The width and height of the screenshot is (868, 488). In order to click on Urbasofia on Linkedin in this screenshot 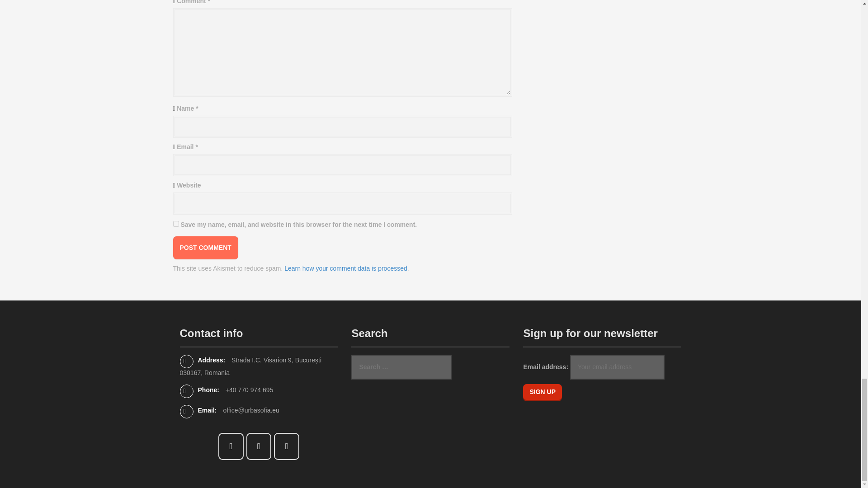, I will do `click(287, 446)`.